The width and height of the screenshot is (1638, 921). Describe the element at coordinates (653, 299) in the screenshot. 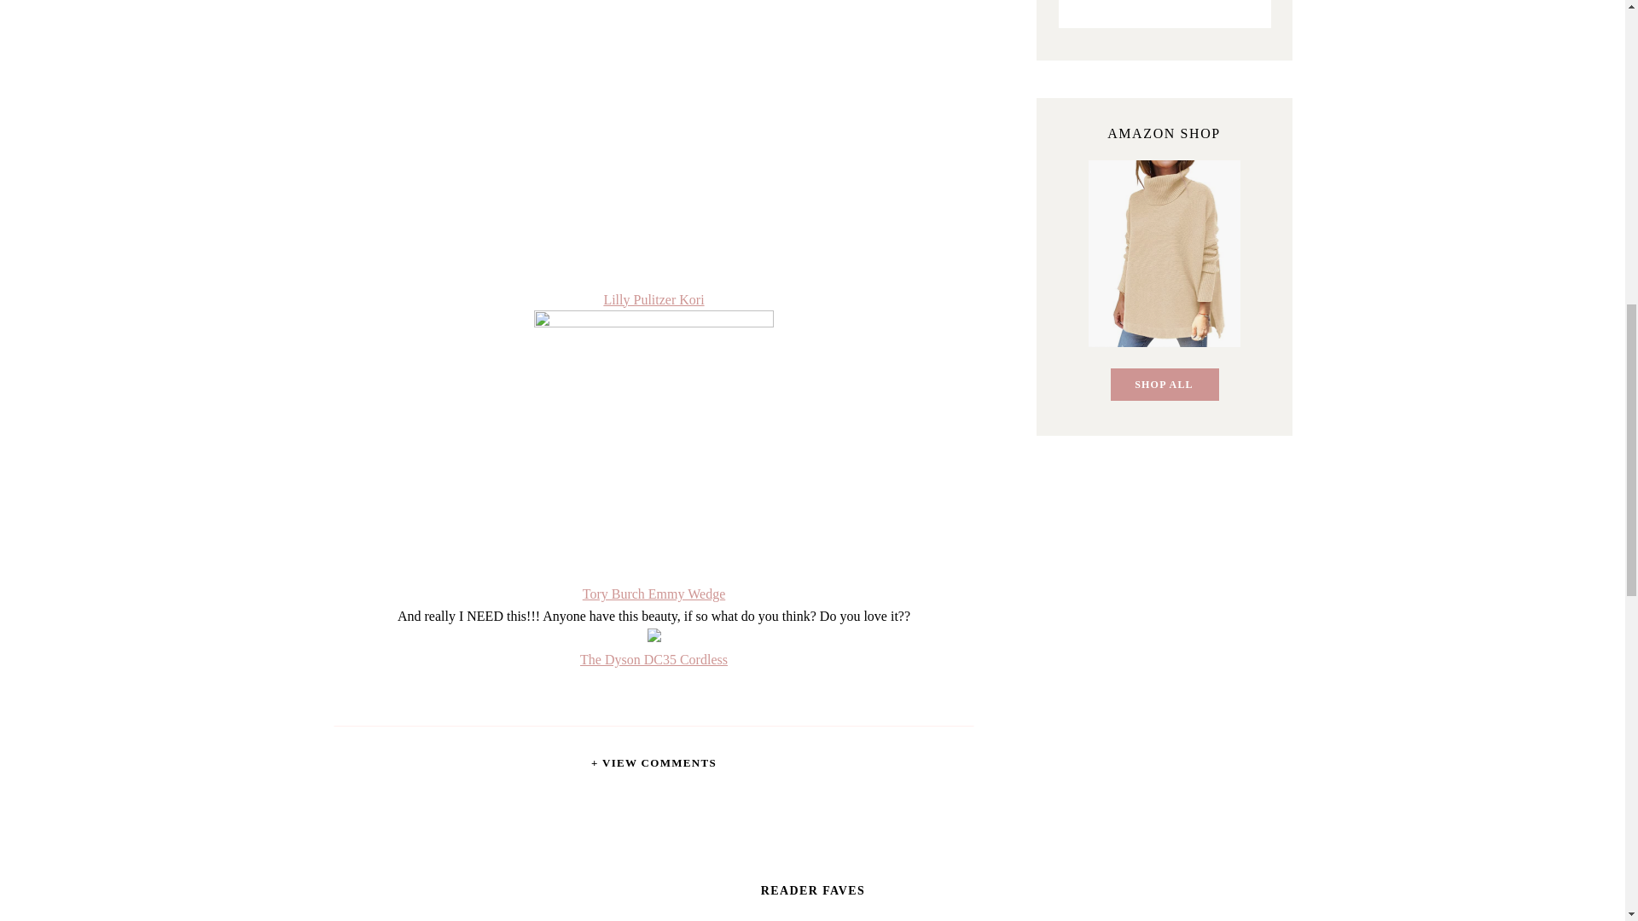

I see `Lilly Pulitzer Kori` at that location.